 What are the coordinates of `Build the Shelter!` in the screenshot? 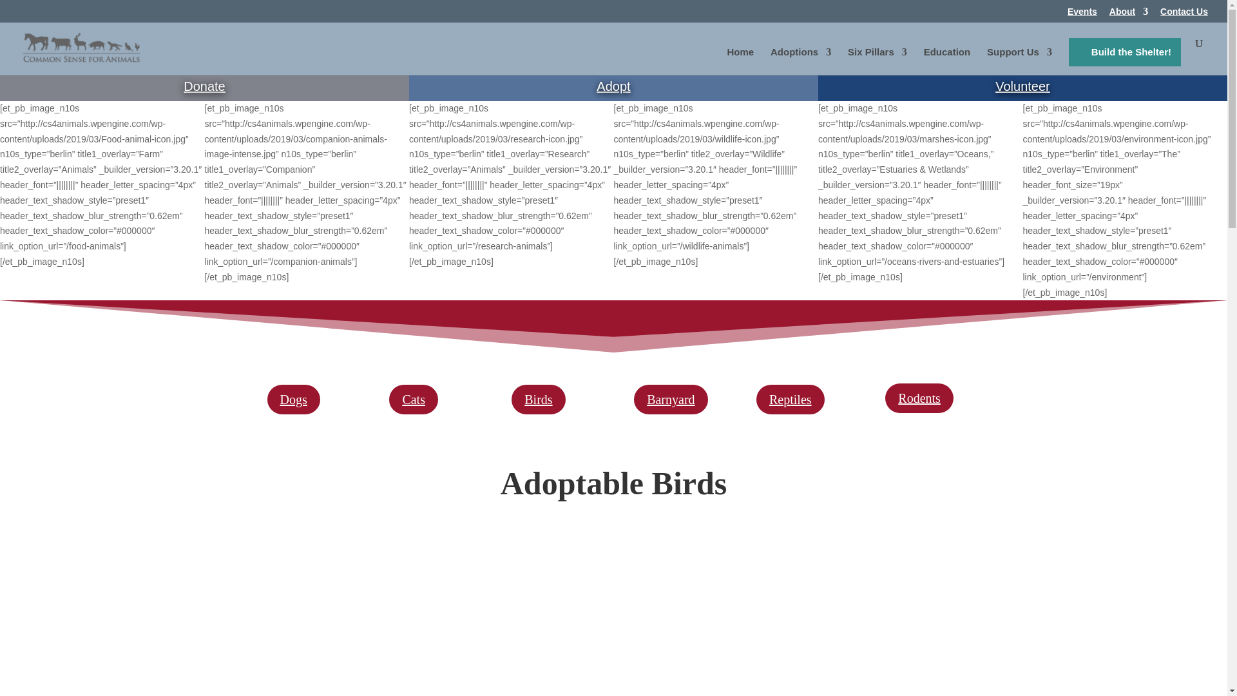 It's located at (1125, 52).